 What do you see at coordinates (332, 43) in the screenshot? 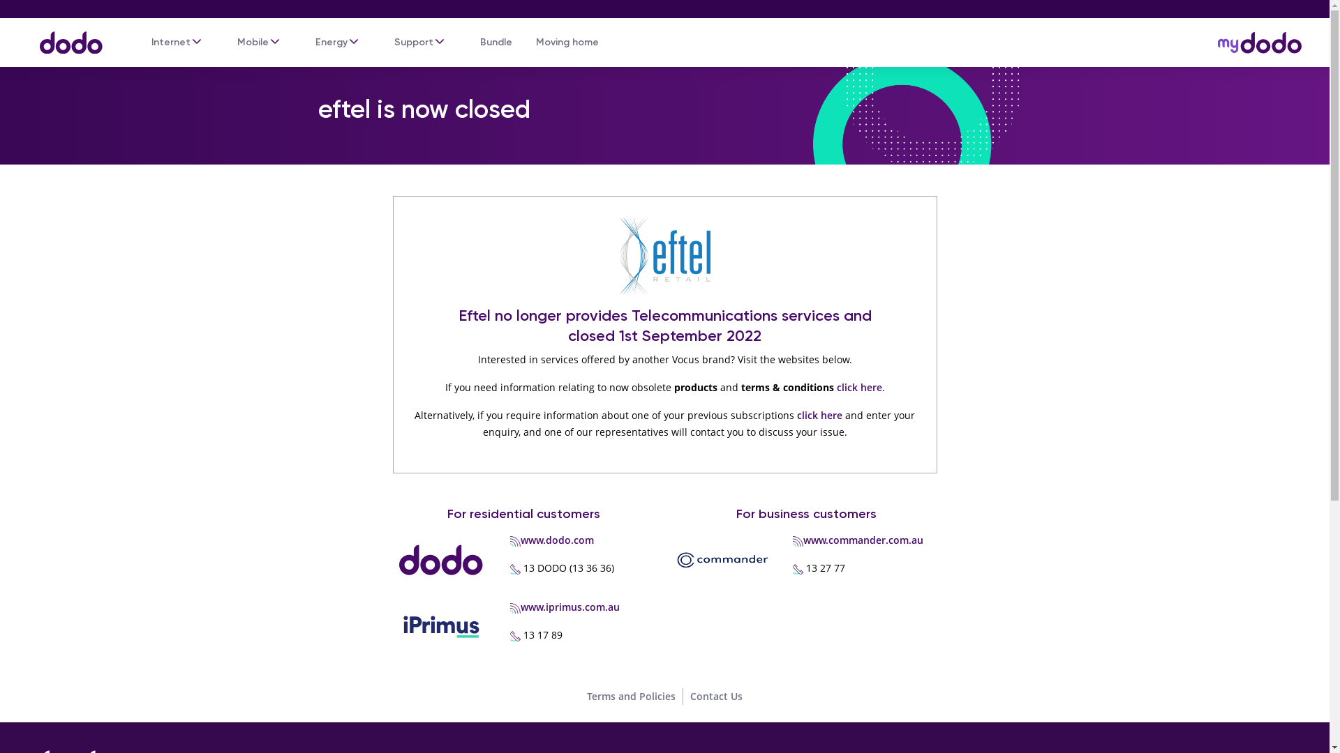
I see `Energy` at bounding box center [332, 43].